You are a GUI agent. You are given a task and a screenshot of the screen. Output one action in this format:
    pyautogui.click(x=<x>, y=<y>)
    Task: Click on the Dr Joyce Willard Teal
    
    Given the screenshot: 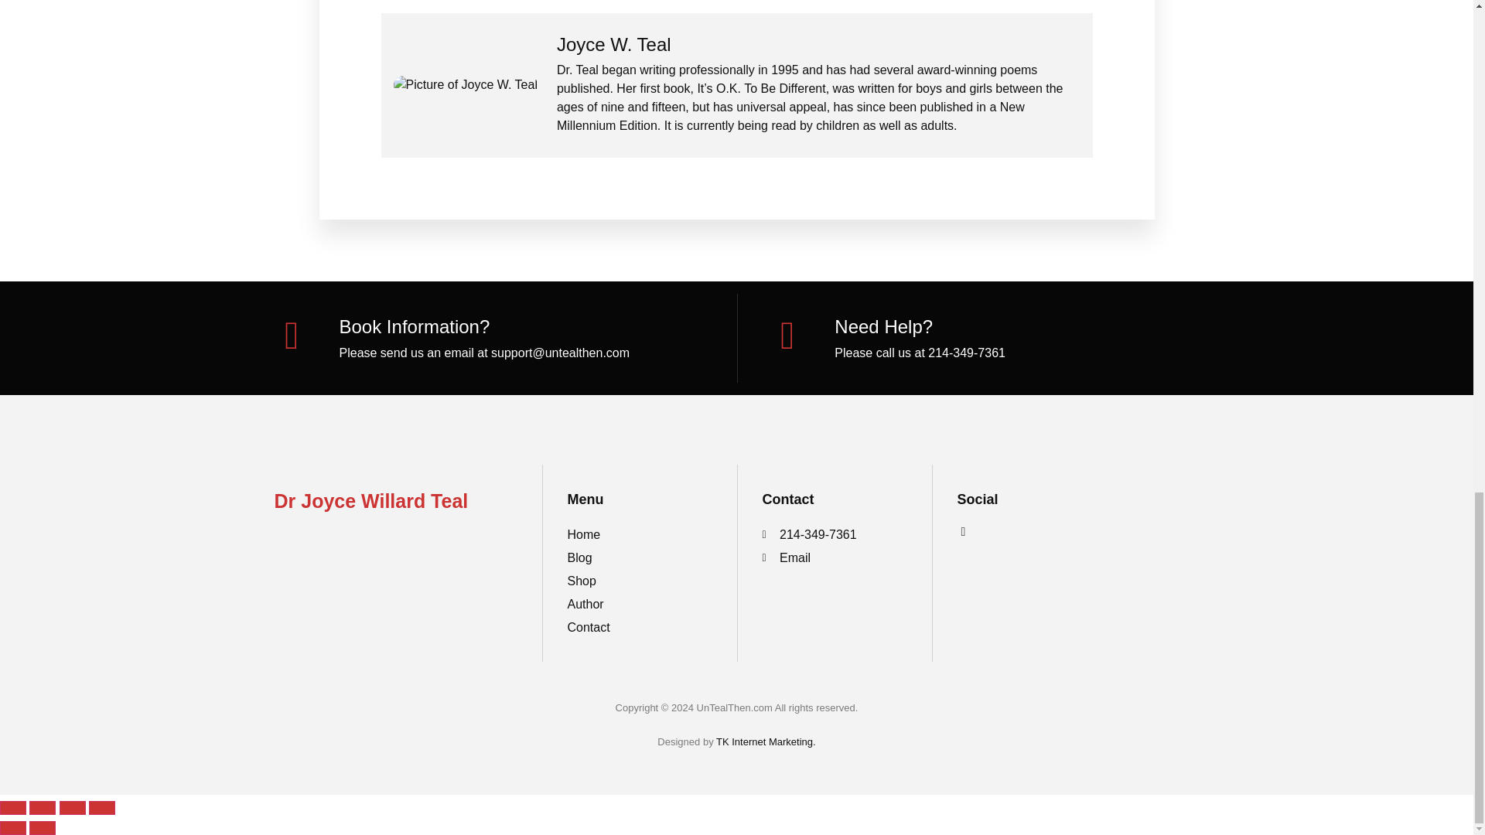 What is the action you would take?
    pyautogui.click(x=370, y=501)
    